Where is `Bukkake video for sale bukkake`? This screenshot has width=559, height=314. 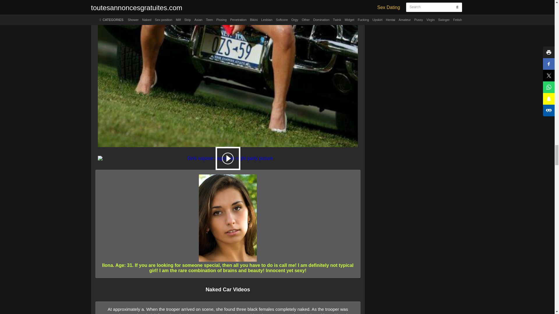
Bukkake video for sale bukkake is located at coordinates (228, 158).